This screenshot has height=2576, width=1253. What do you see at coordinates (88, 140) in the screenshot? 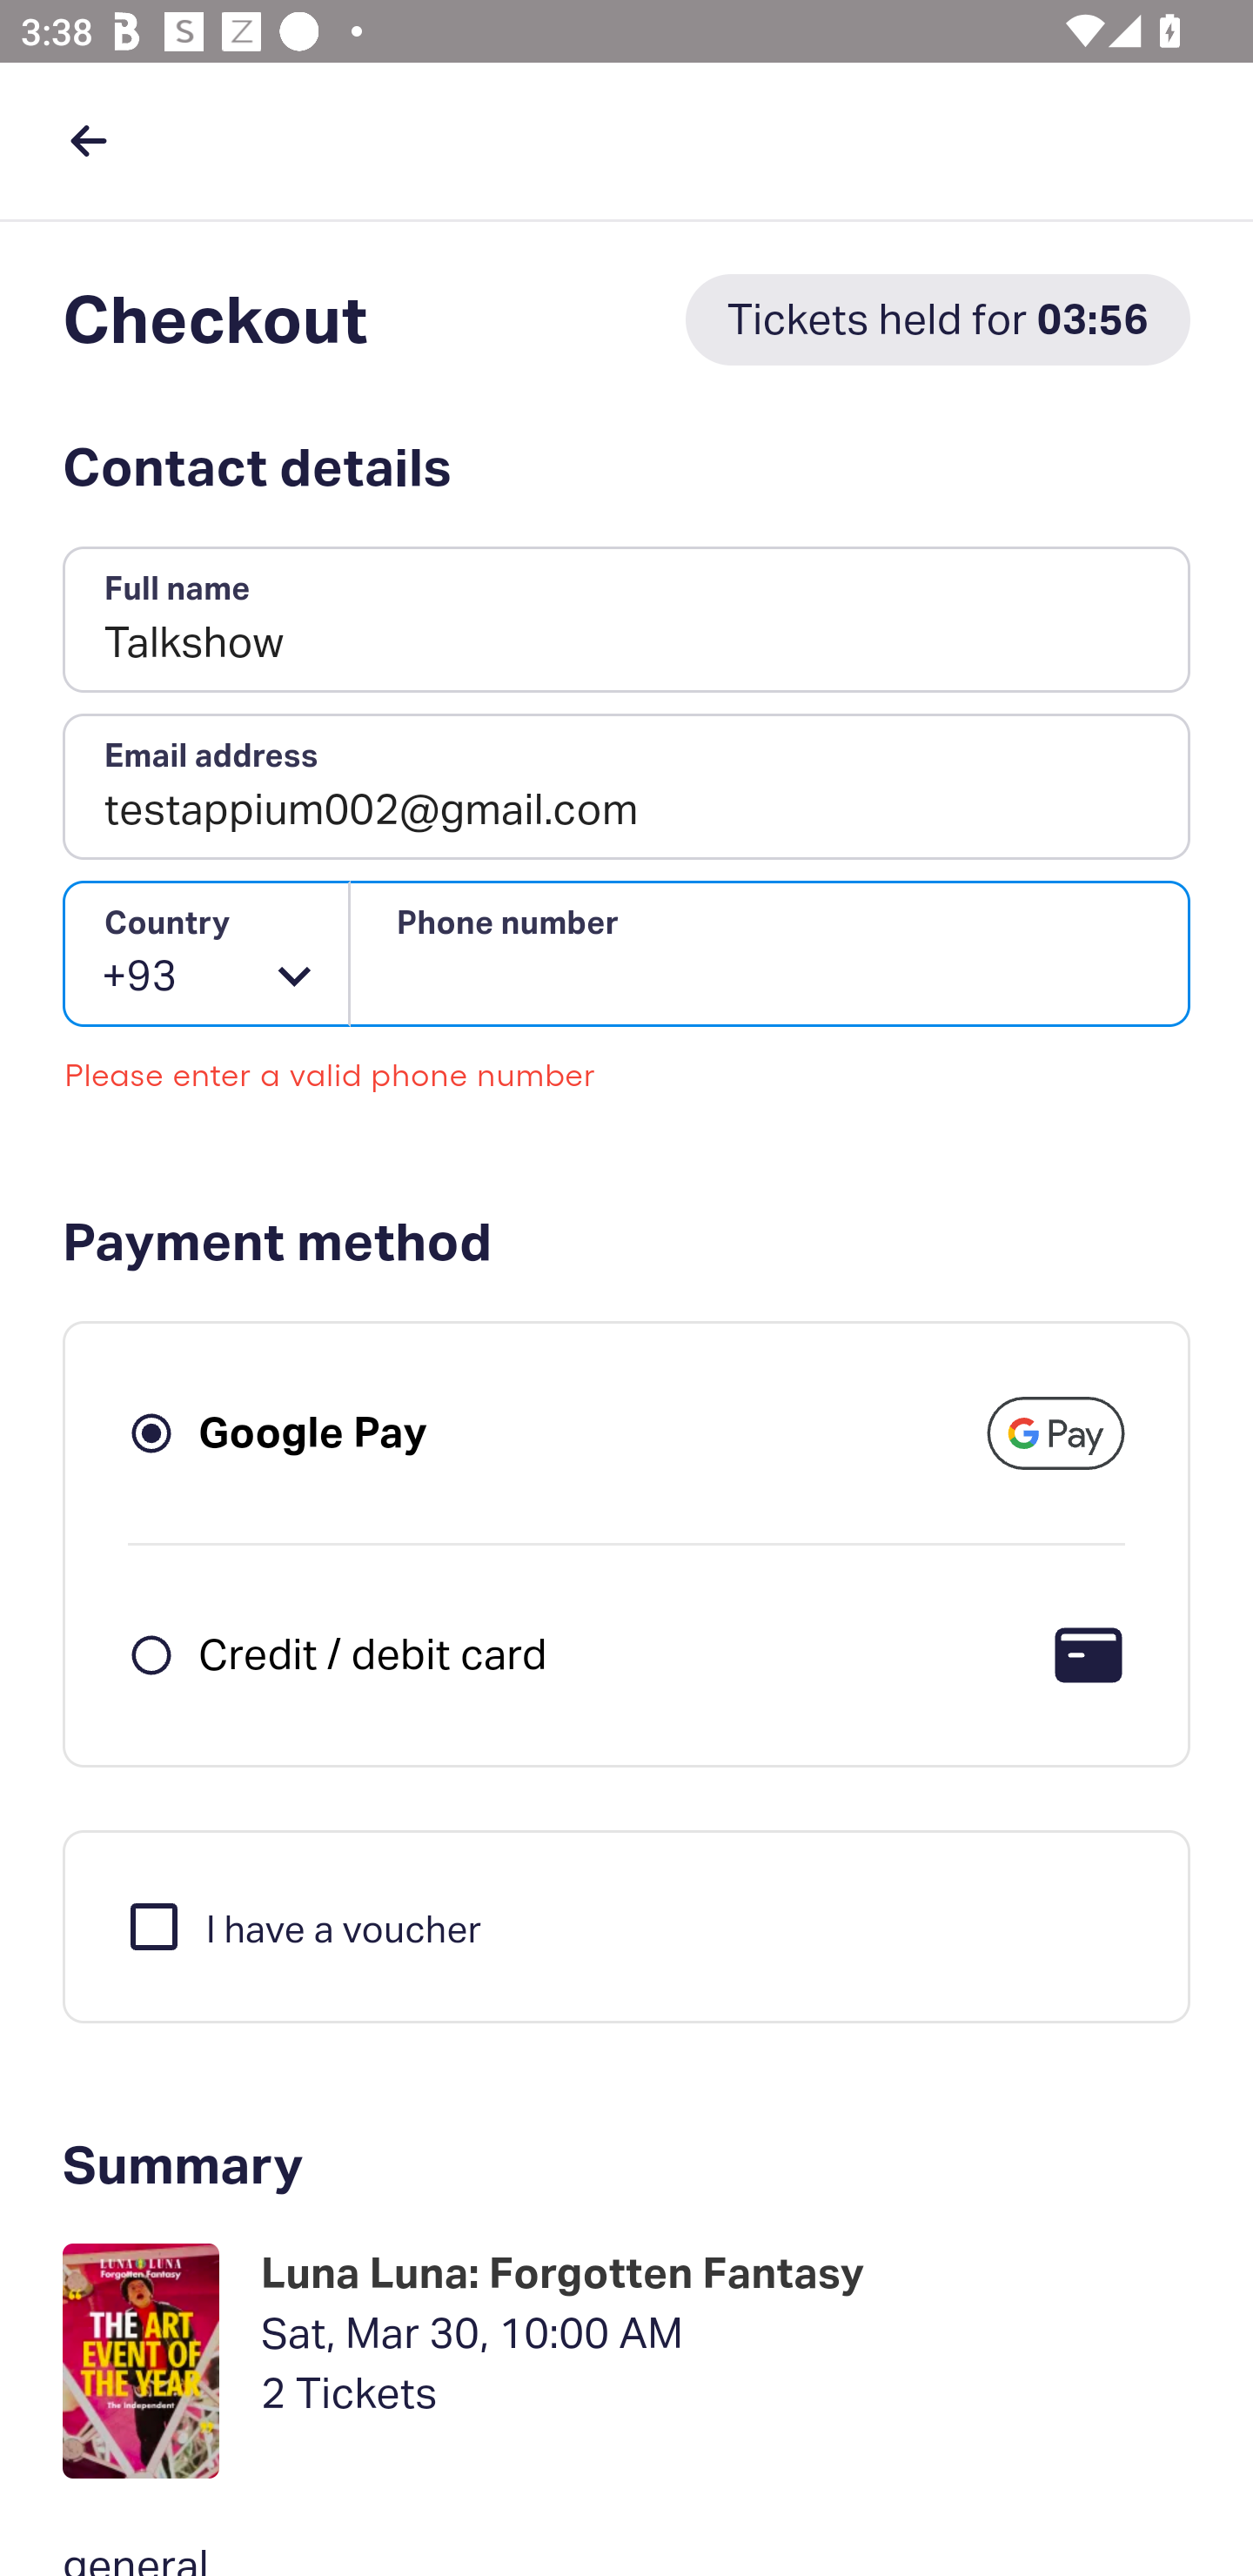
I see `back button` at bounding box center [88, 140].